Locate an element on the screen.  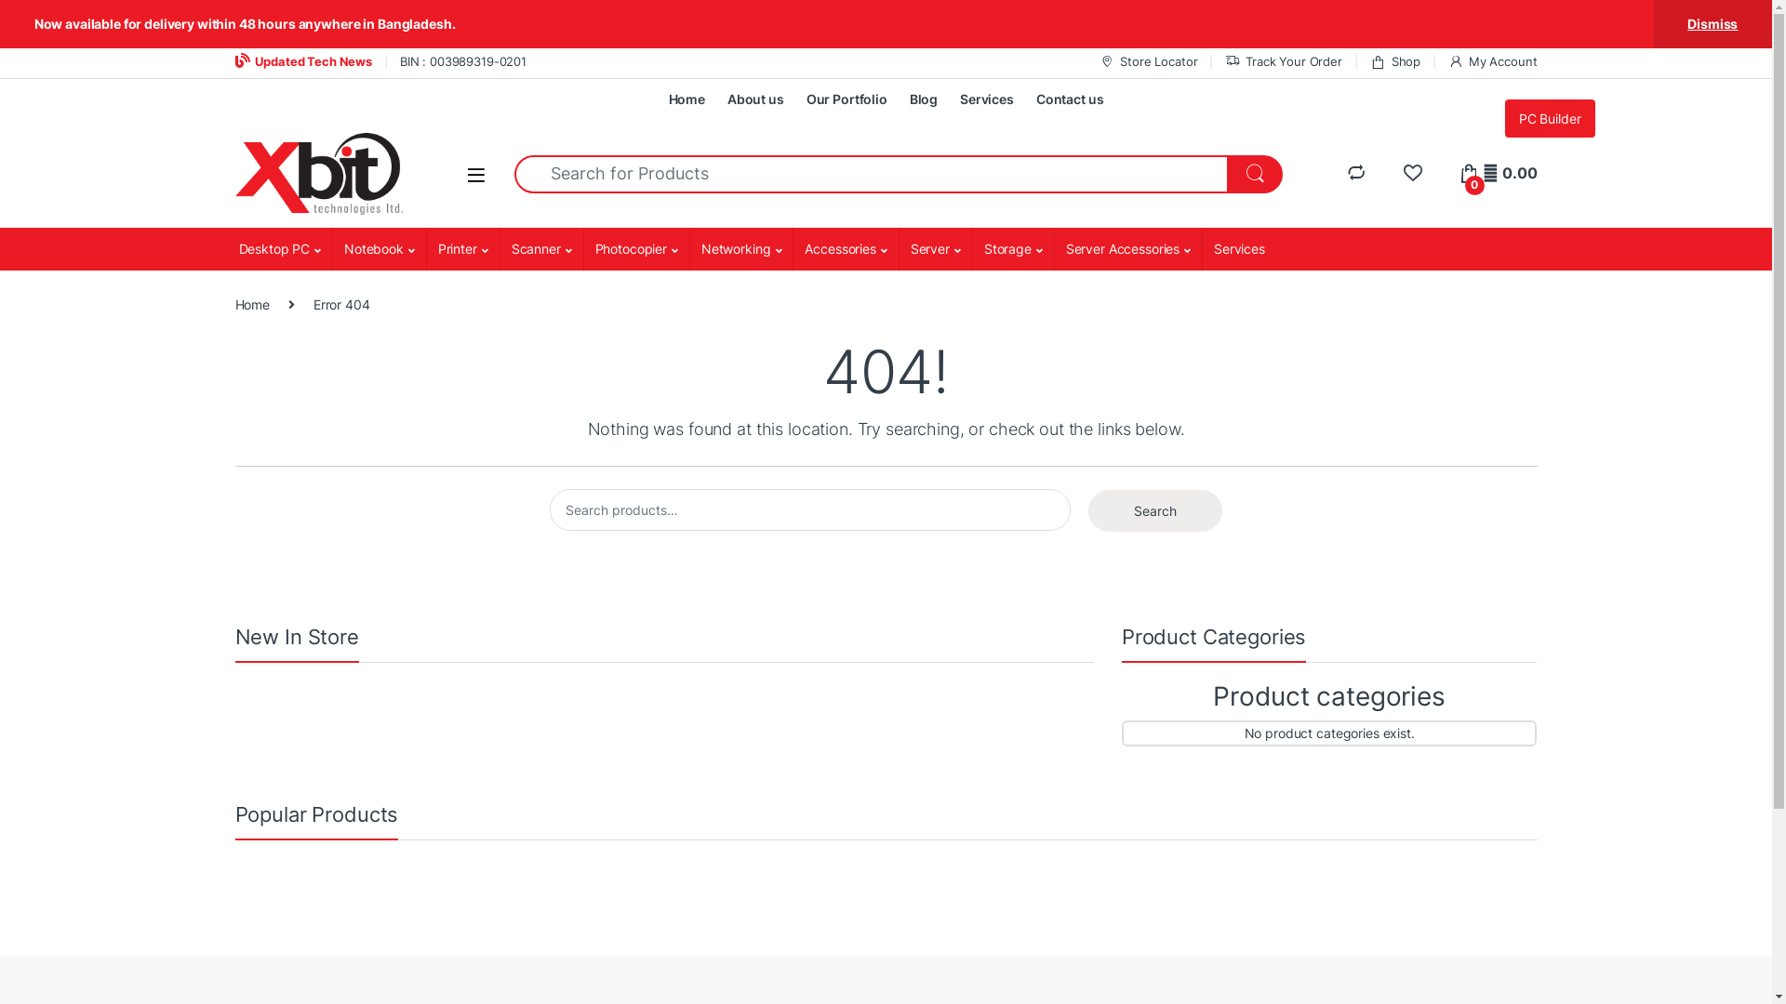
Contact us is located at coordinates (1070, 99).